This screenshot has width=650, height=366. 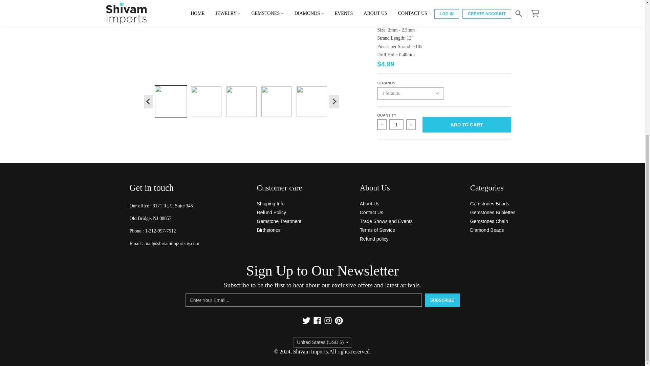 What do you see at coordinates (396, 125) in the screenshot?
I see `1` at bounding box center [396, 125].